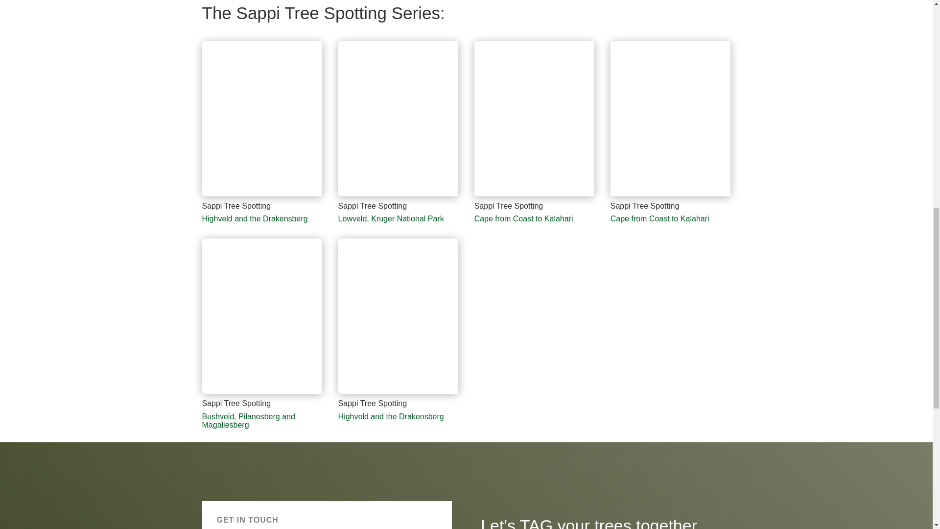  What do you see at coordinates (262, 196) in the screenshot?
I see `Sappi Tree Spotting` at bounding box center [262, 196].